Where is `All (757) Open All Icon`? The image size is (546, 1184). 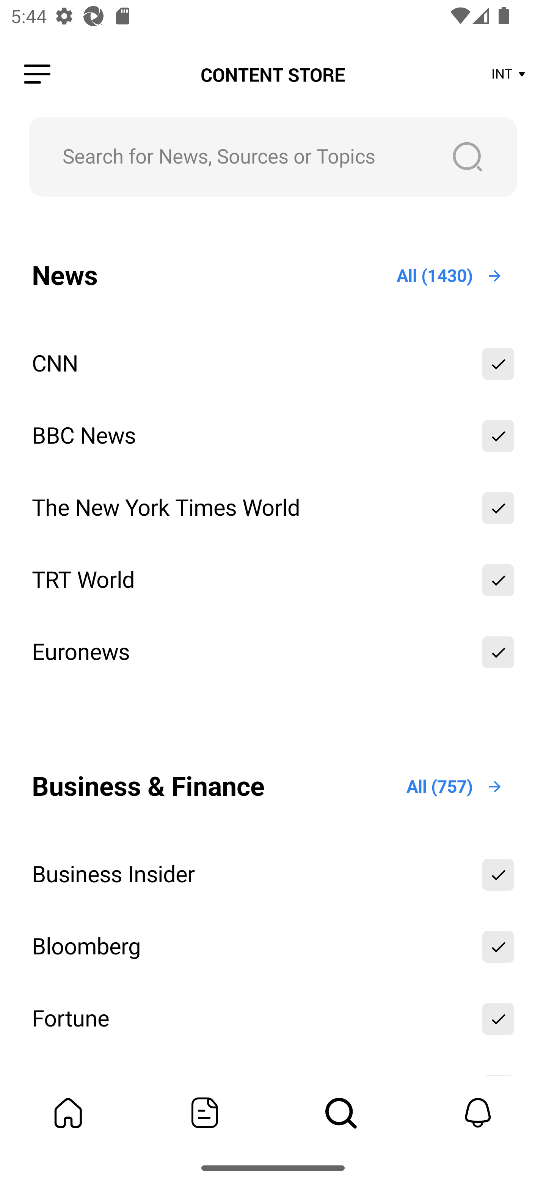
All (757) Open All Icon is located at coordinates (455, 786).